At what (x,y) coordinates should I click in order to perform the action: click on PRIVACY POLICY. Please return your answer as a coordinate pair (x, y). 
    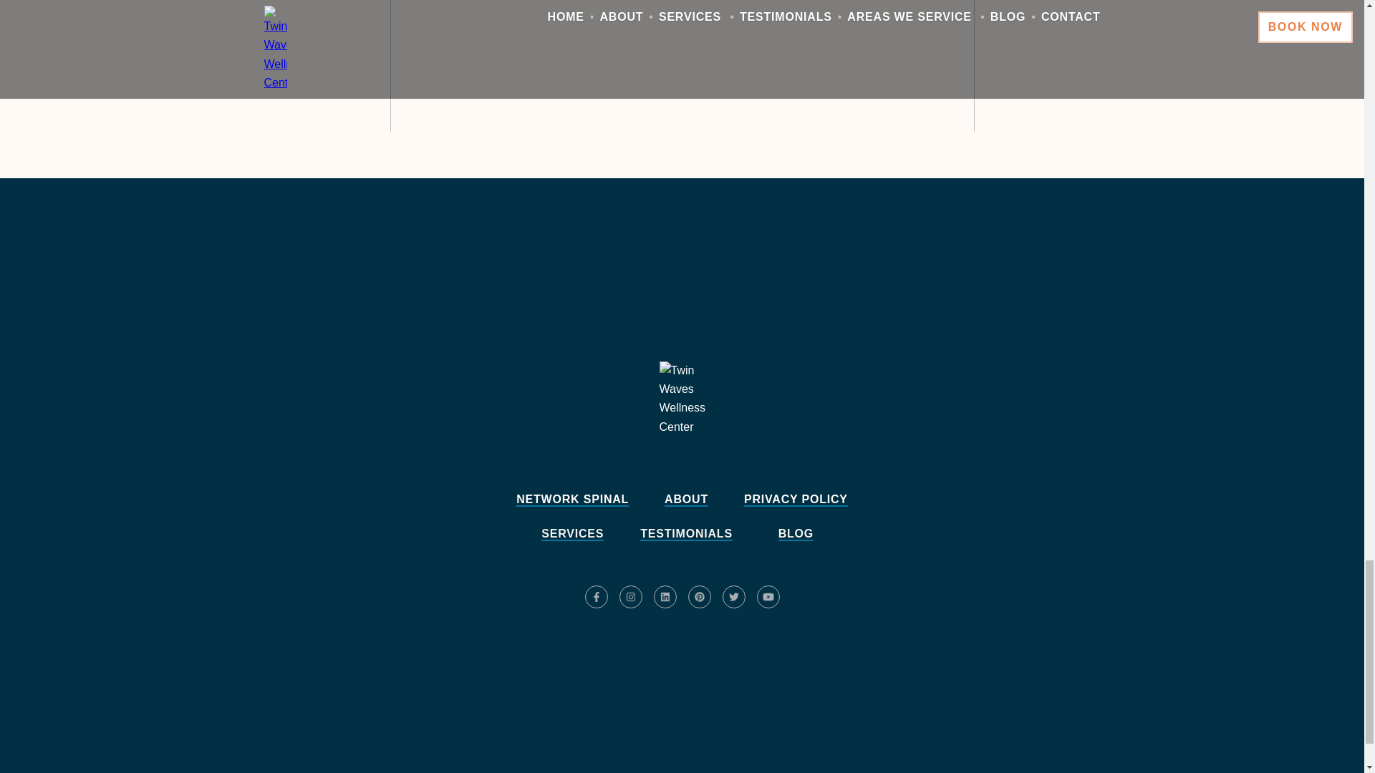
    Looking at the image, I should click on (796, 500).